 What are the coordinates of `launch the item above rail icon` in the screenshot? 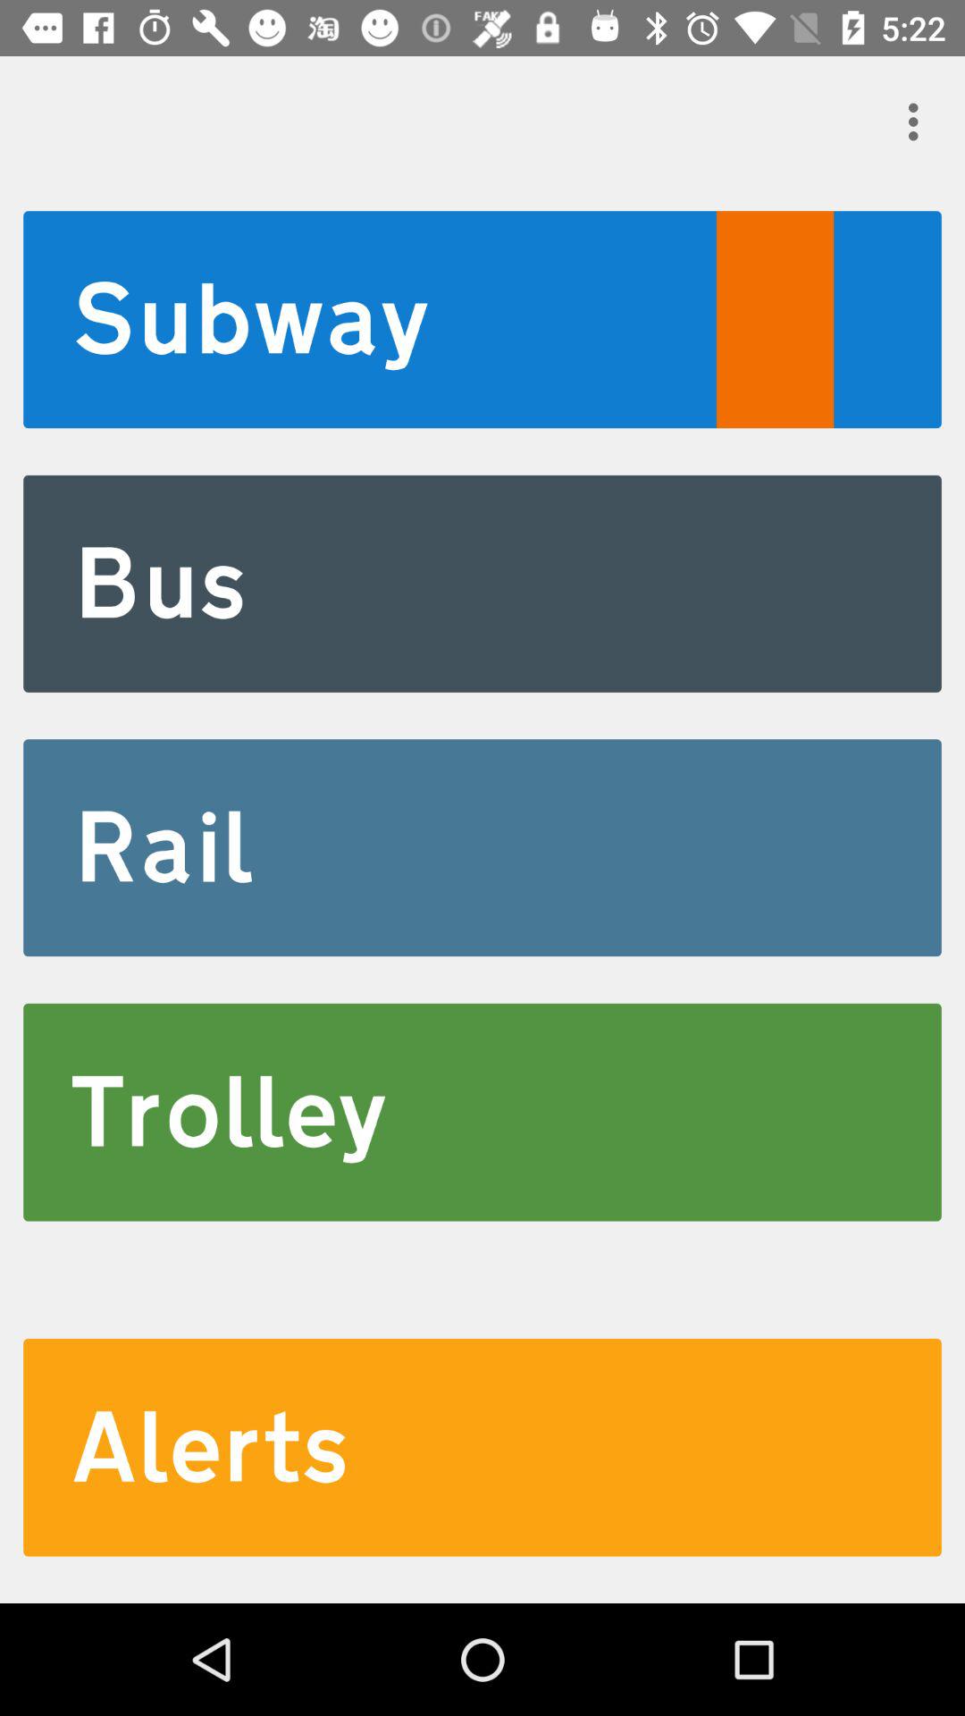 It's located at (482, 583).